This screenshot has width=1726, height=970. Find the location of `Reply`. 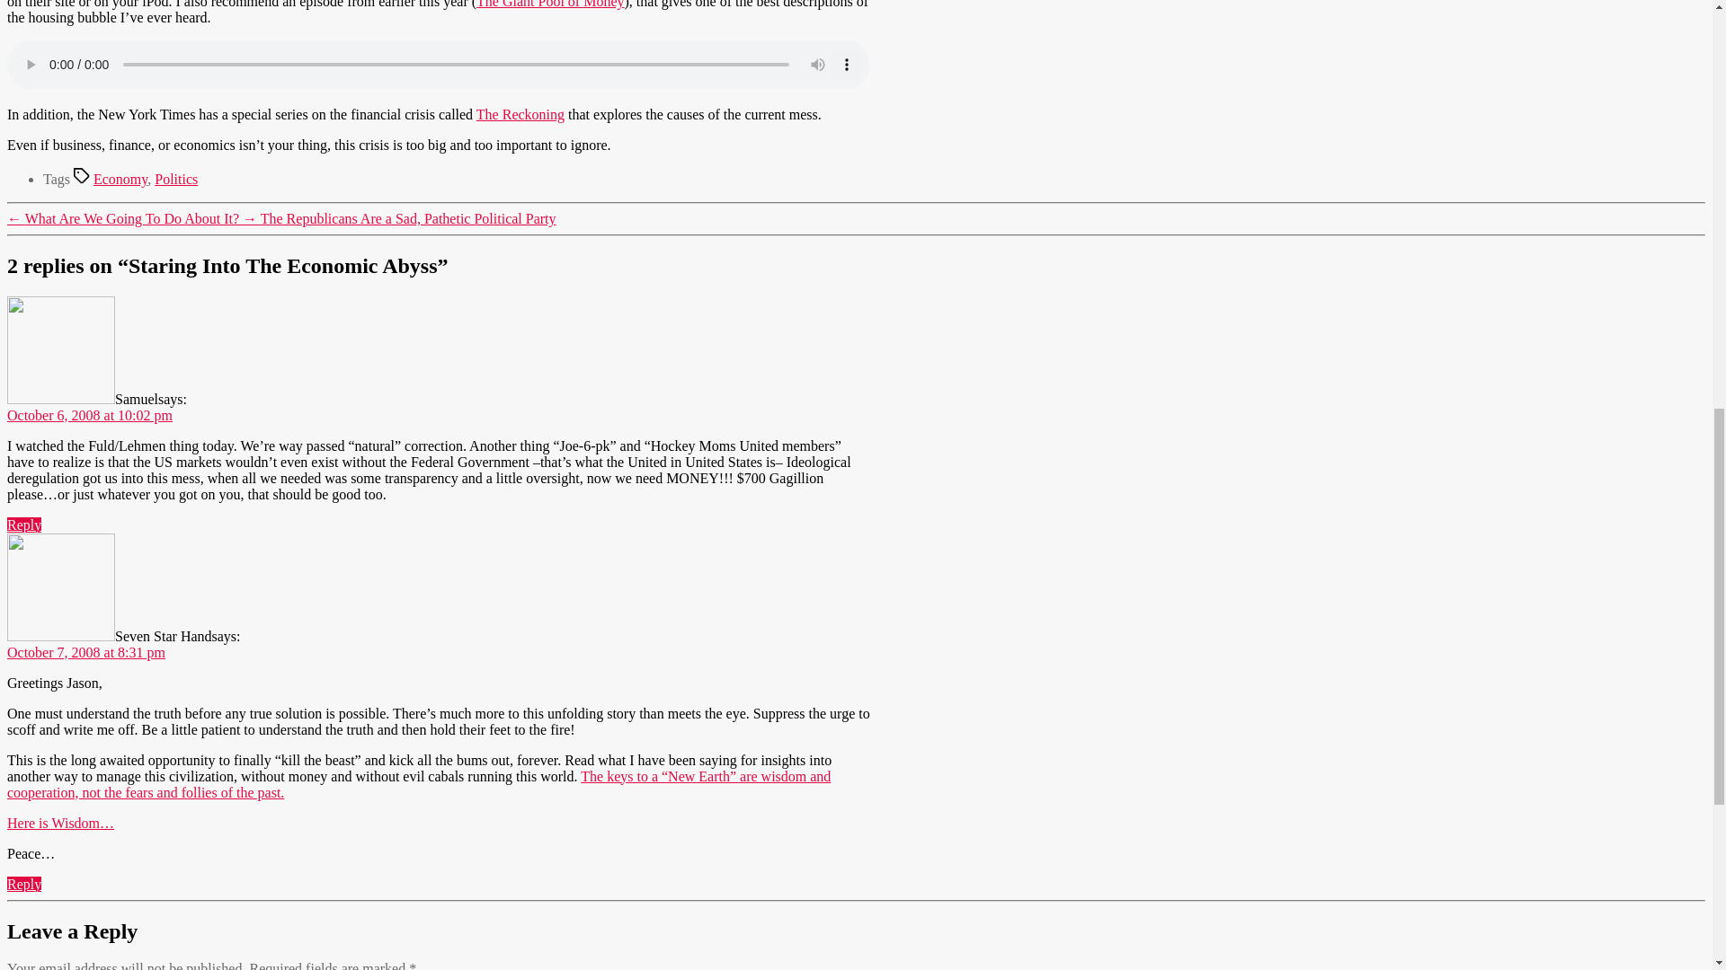

Reply is located at coordinates (23, 525).